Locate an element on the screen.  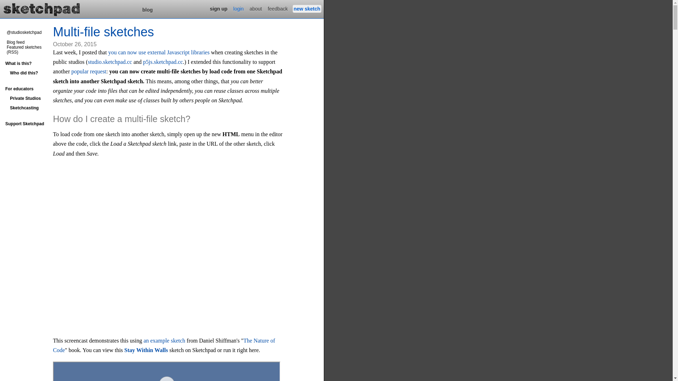
Blog feed is located at coordinates (16, 42).